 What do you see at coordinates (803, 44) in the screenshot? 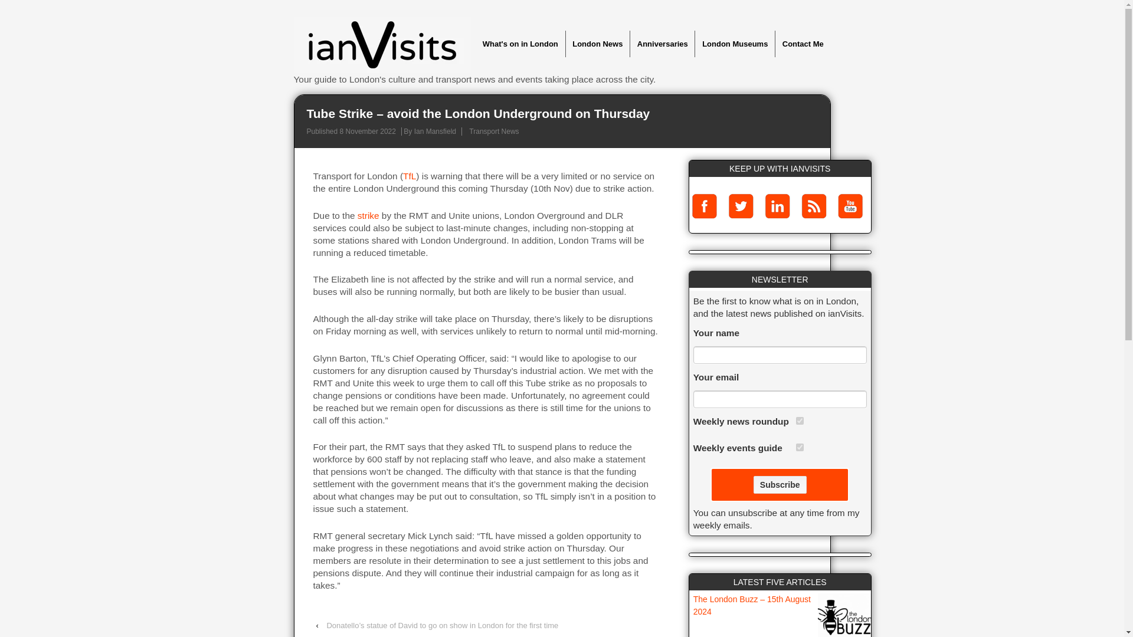
I see `Contact Me` at bounding box center [803, 44].